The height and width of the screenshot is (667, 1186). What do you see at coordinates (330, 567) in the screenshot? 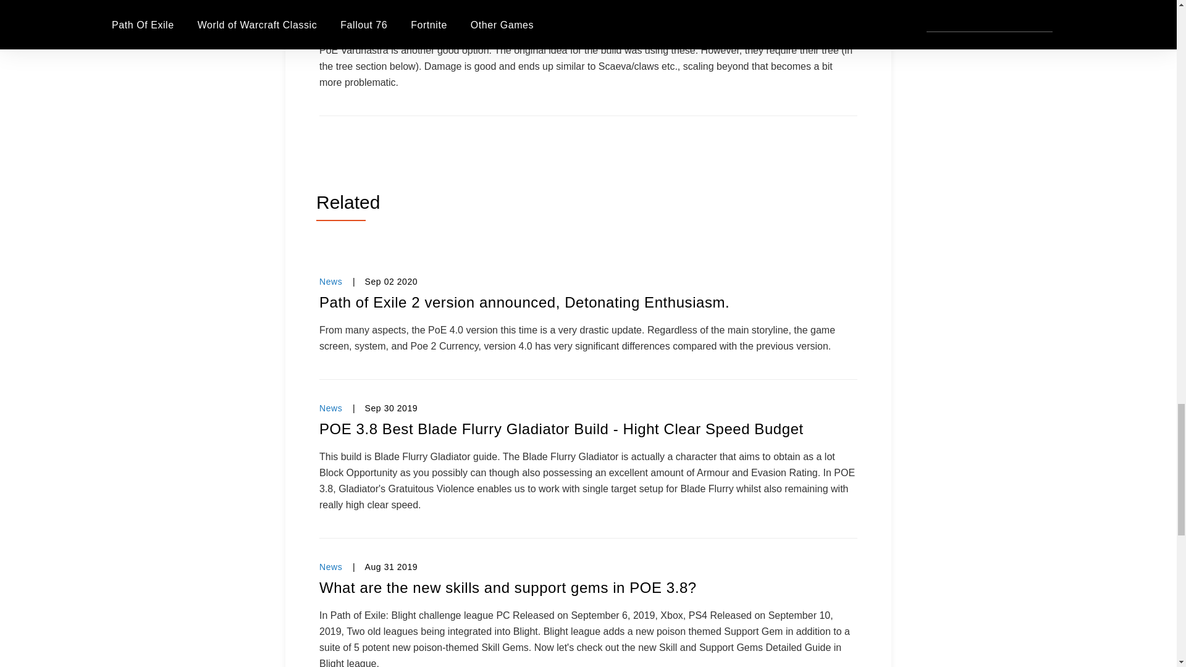
I see `News` at bounding box center [330, 567].